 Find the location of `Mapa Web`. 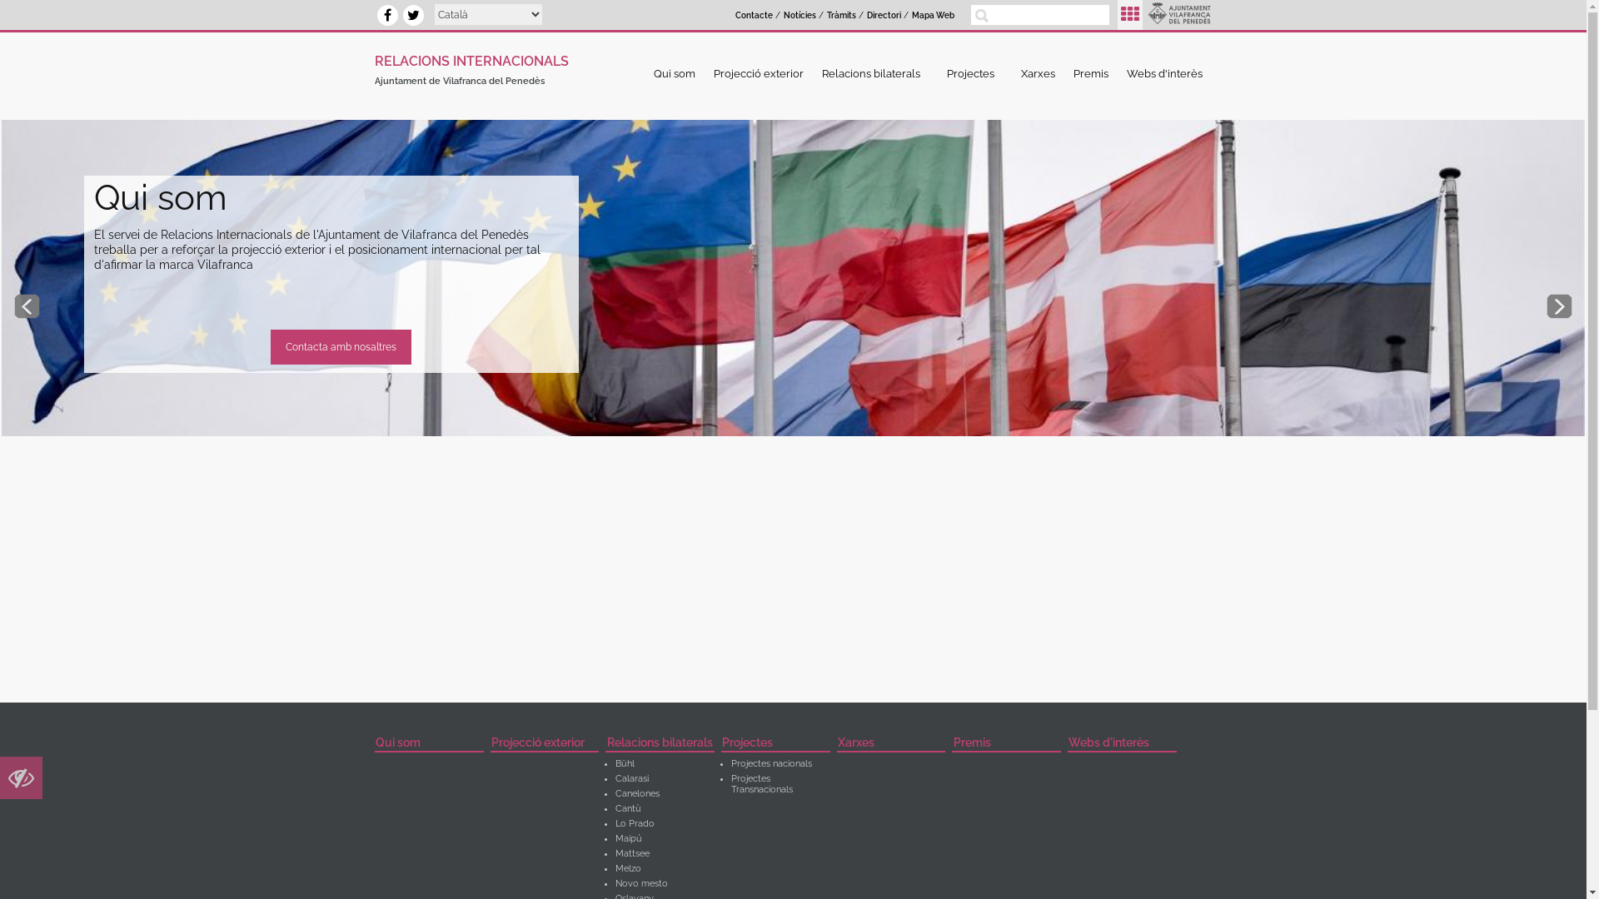

Mapa Web is located at coordinates (933, 16).